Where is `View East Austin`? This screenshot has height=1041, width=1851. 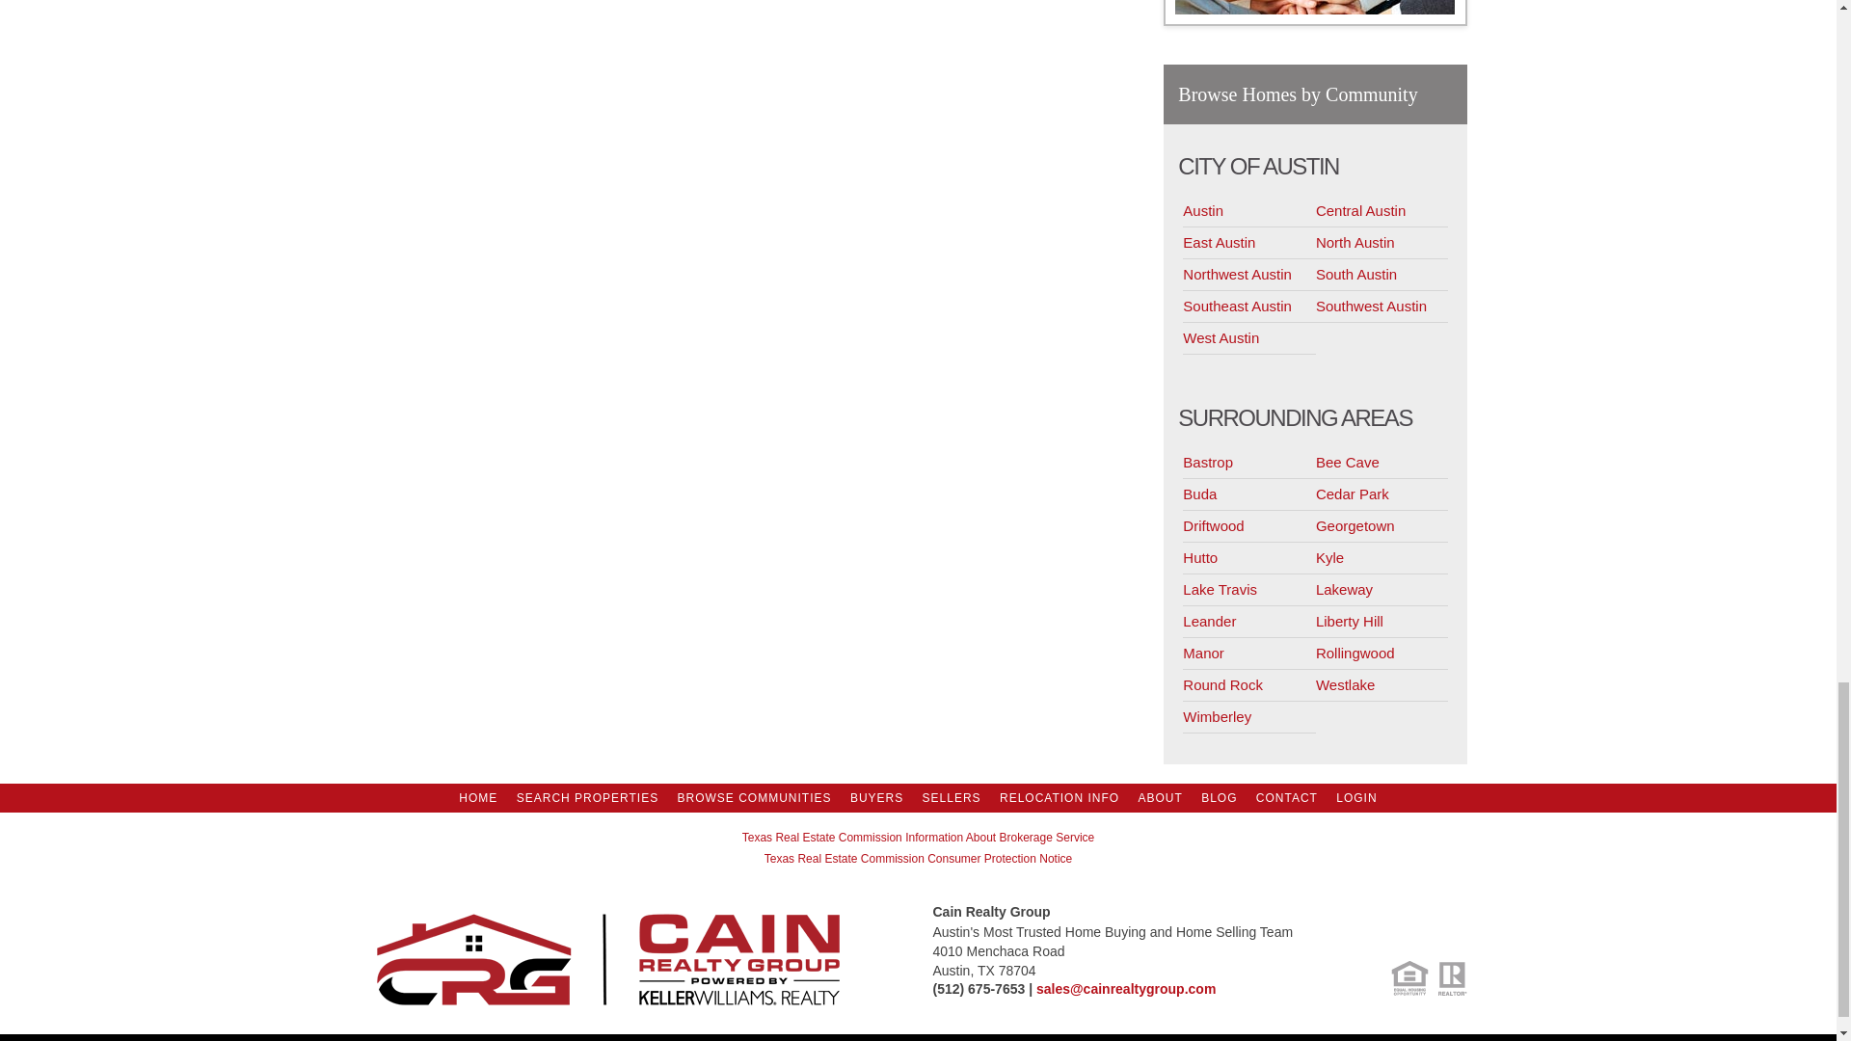
View East Austin is located at coordinates (1249, 243).